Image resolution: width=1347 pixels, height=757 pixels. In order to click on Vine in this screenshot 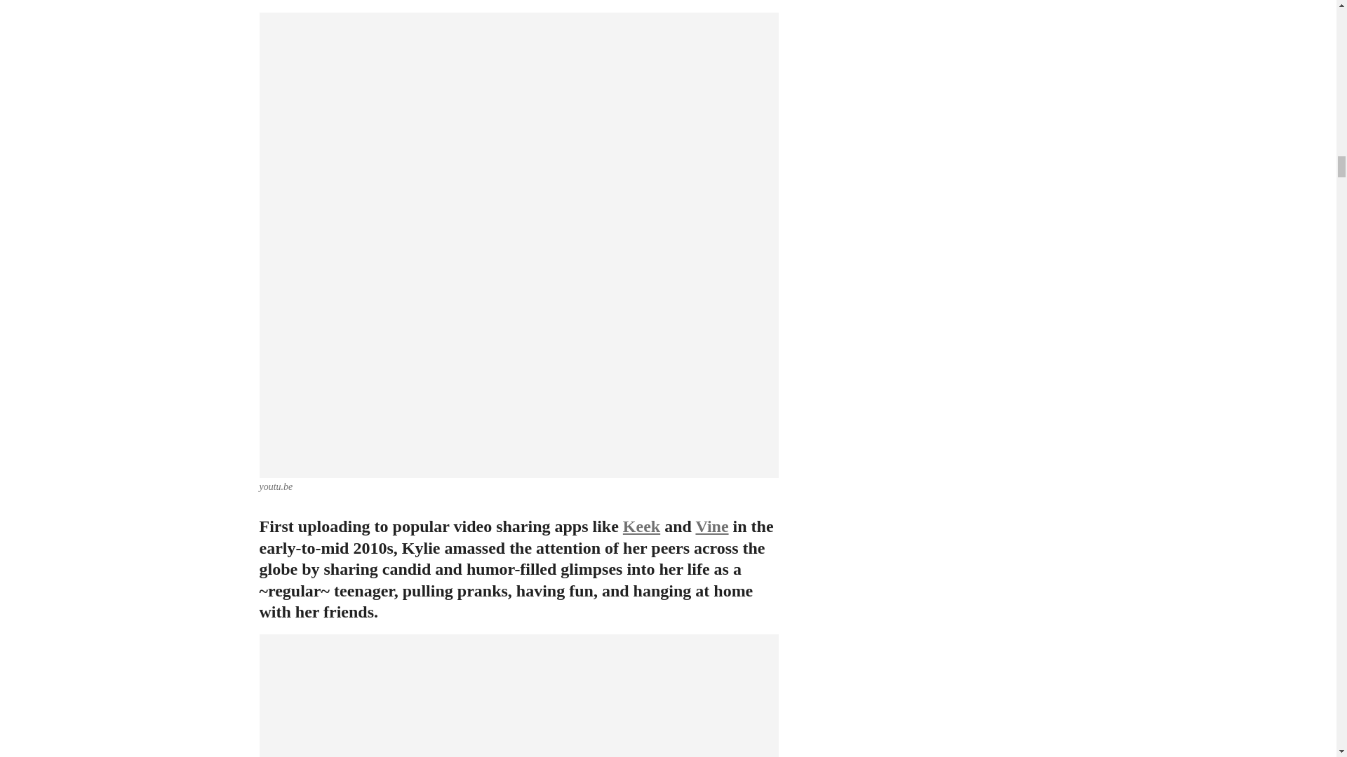, I will do `click(711, 526)`.